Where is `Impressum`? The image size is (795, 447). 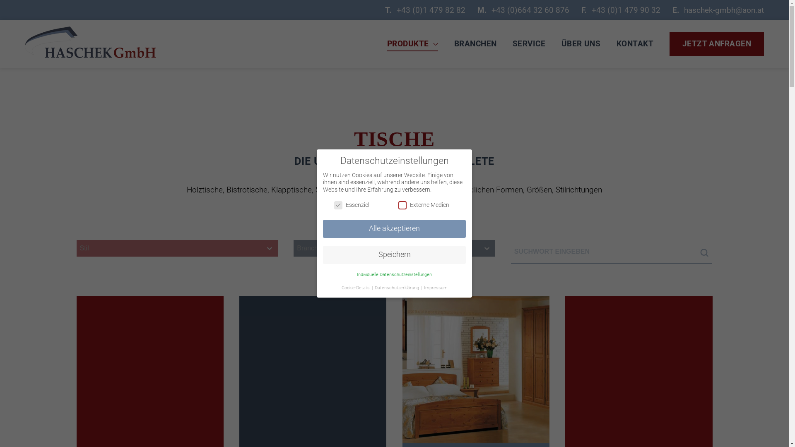
Impressum is located at coordinates (436, 288).